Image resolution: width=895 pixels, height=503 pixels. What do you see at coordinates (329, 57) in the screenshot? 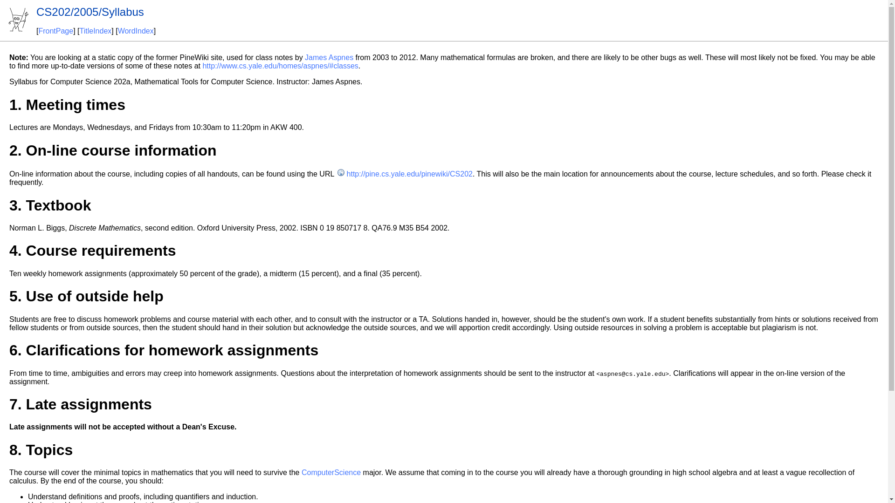
I see `James Aspnes` at bounding box center [329, 57].